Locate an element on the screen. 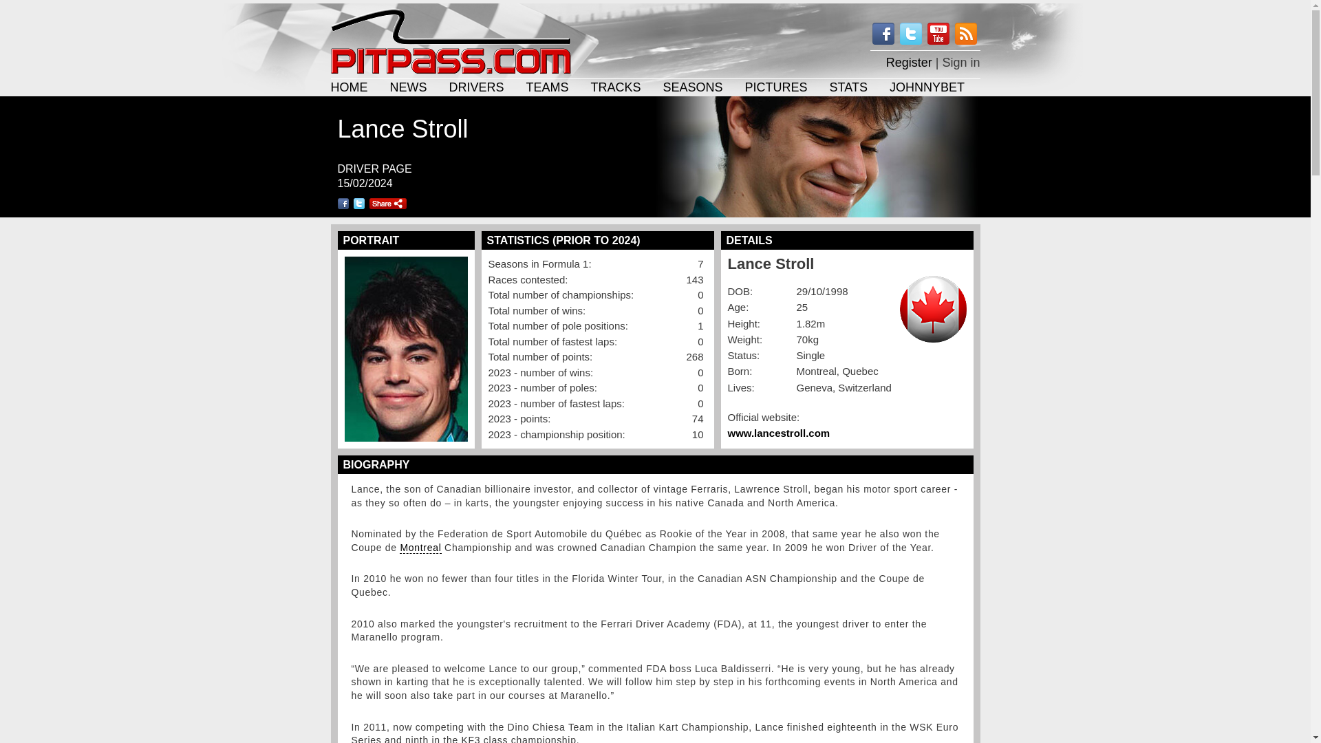  Post this to Facebook is located at coordinates (343, 204).